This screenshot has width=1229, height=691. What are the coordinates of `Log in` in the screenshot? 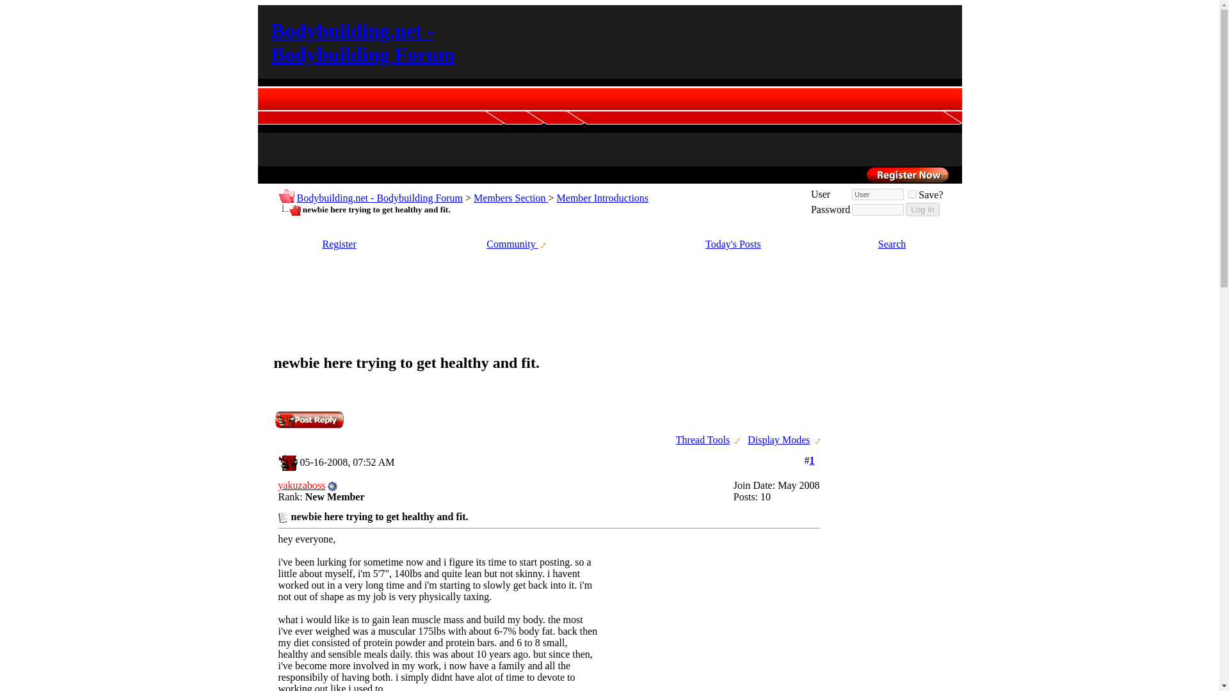 It's located at (922, 210).